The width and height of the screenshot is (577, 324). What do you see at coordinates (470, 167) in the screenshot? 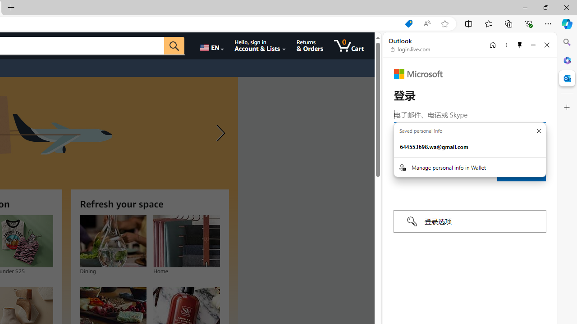
I see `Manage personal info in Wallet` at bounding box center [470, 167].